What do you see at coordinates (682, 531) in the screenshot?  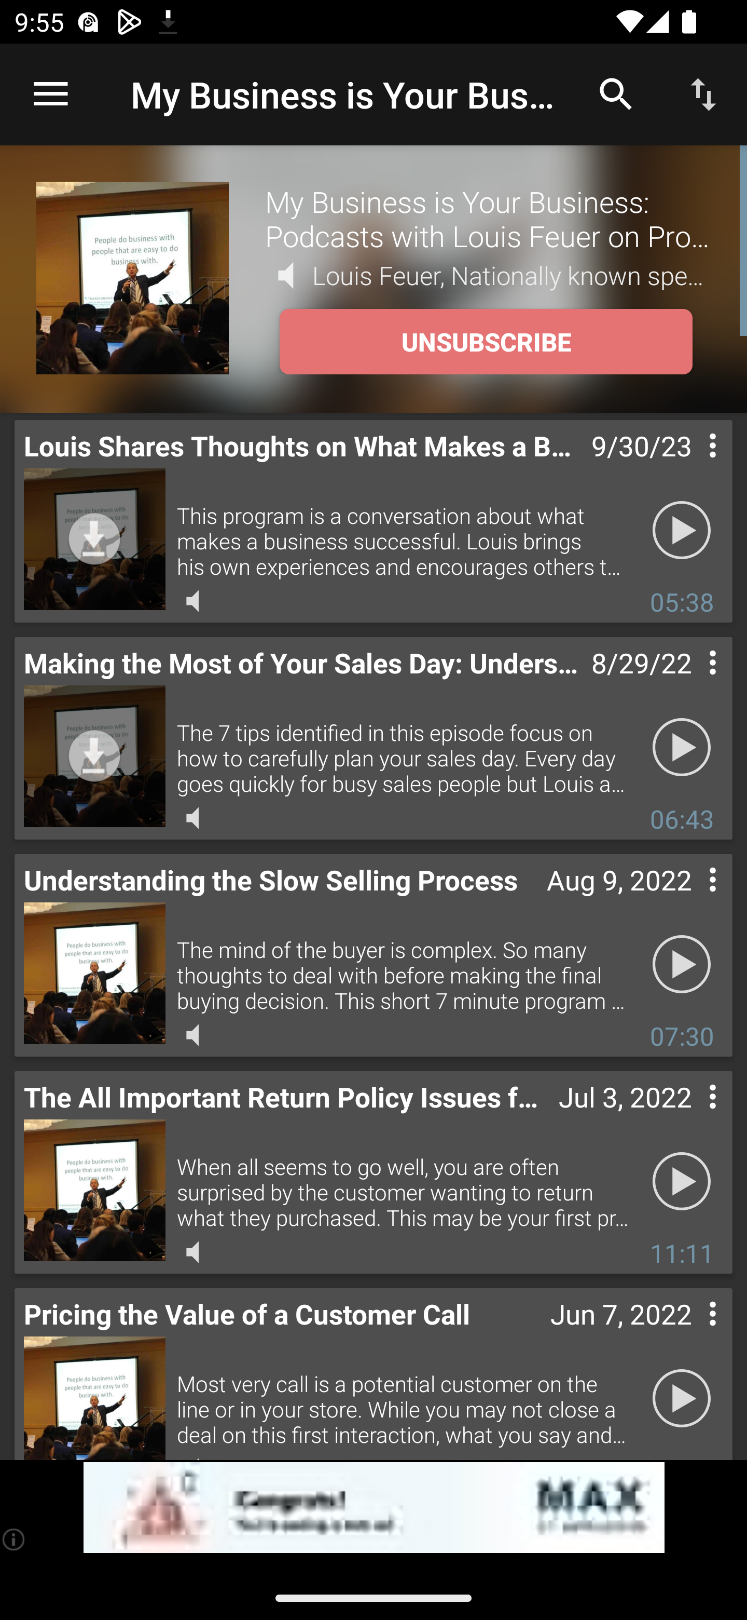 I see `Play` at bounding box center [682, 531].